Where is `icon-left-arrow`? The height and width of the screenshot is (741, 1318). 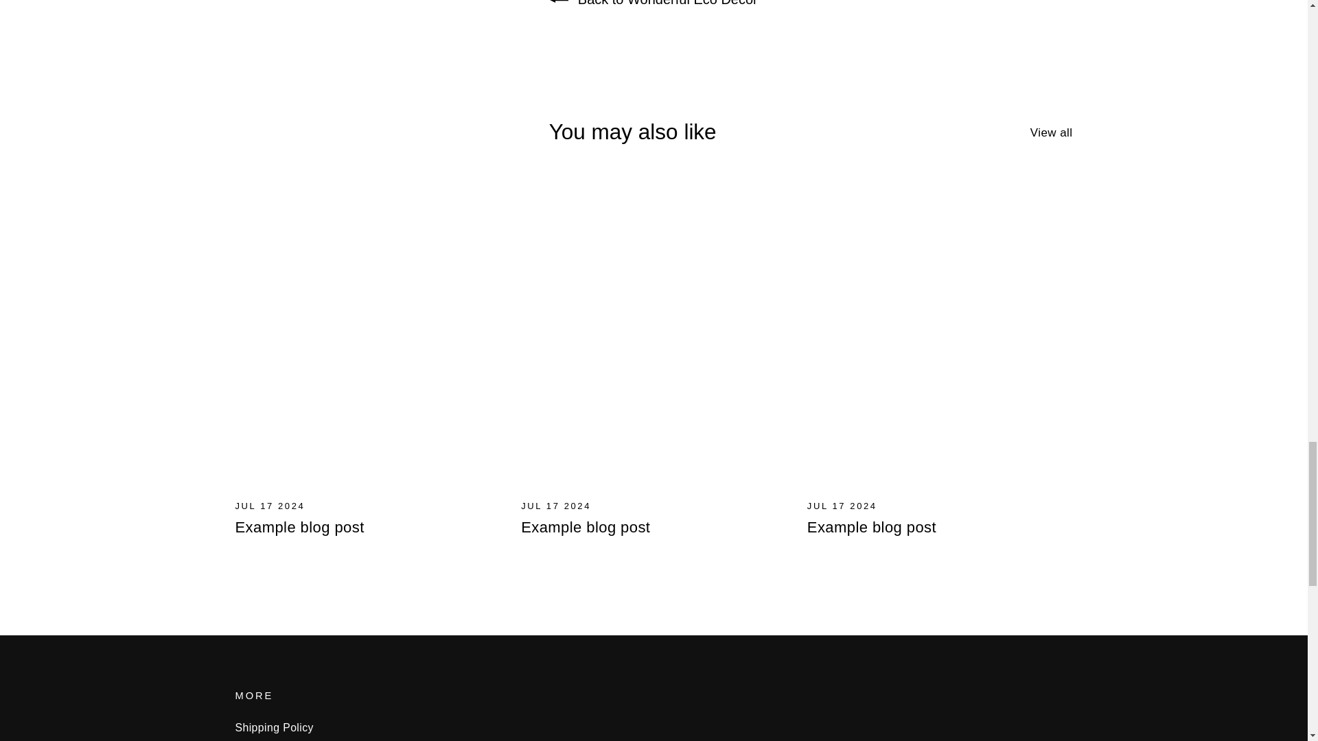
icon-left-arrow is located at coordinates (559, 3).